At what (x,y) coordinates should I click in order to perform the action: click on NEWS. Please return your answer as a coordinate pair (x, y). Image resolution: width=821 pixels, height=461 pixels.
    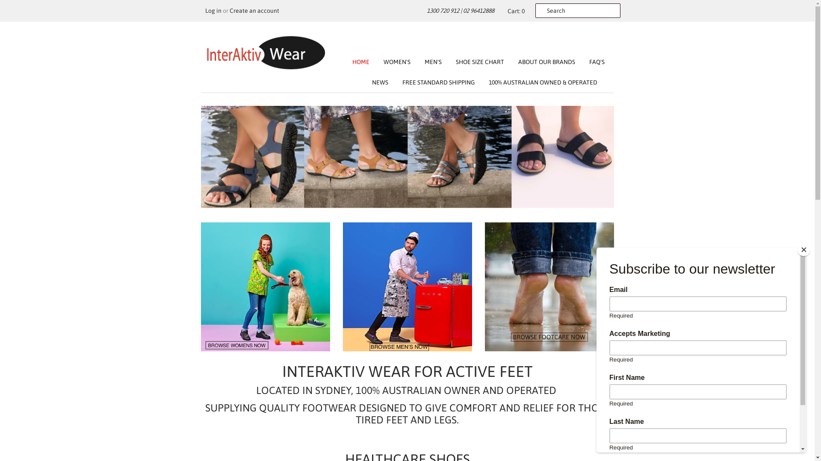
    Looking at the image, I should click on (374, 82).